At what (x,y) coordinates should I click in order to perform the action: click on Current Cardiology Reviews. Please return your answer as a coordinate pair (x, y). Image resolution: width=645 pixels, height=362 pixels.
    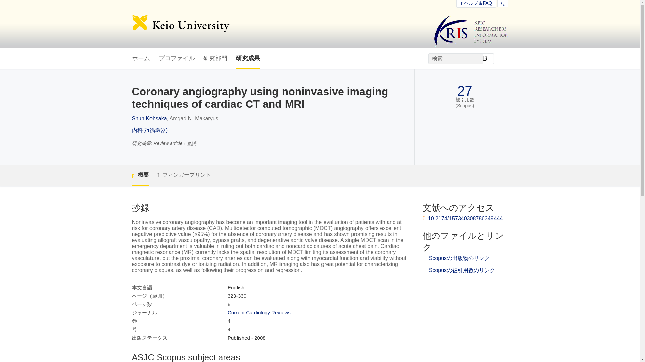
    Looking at the image, I should click on (259, 312).